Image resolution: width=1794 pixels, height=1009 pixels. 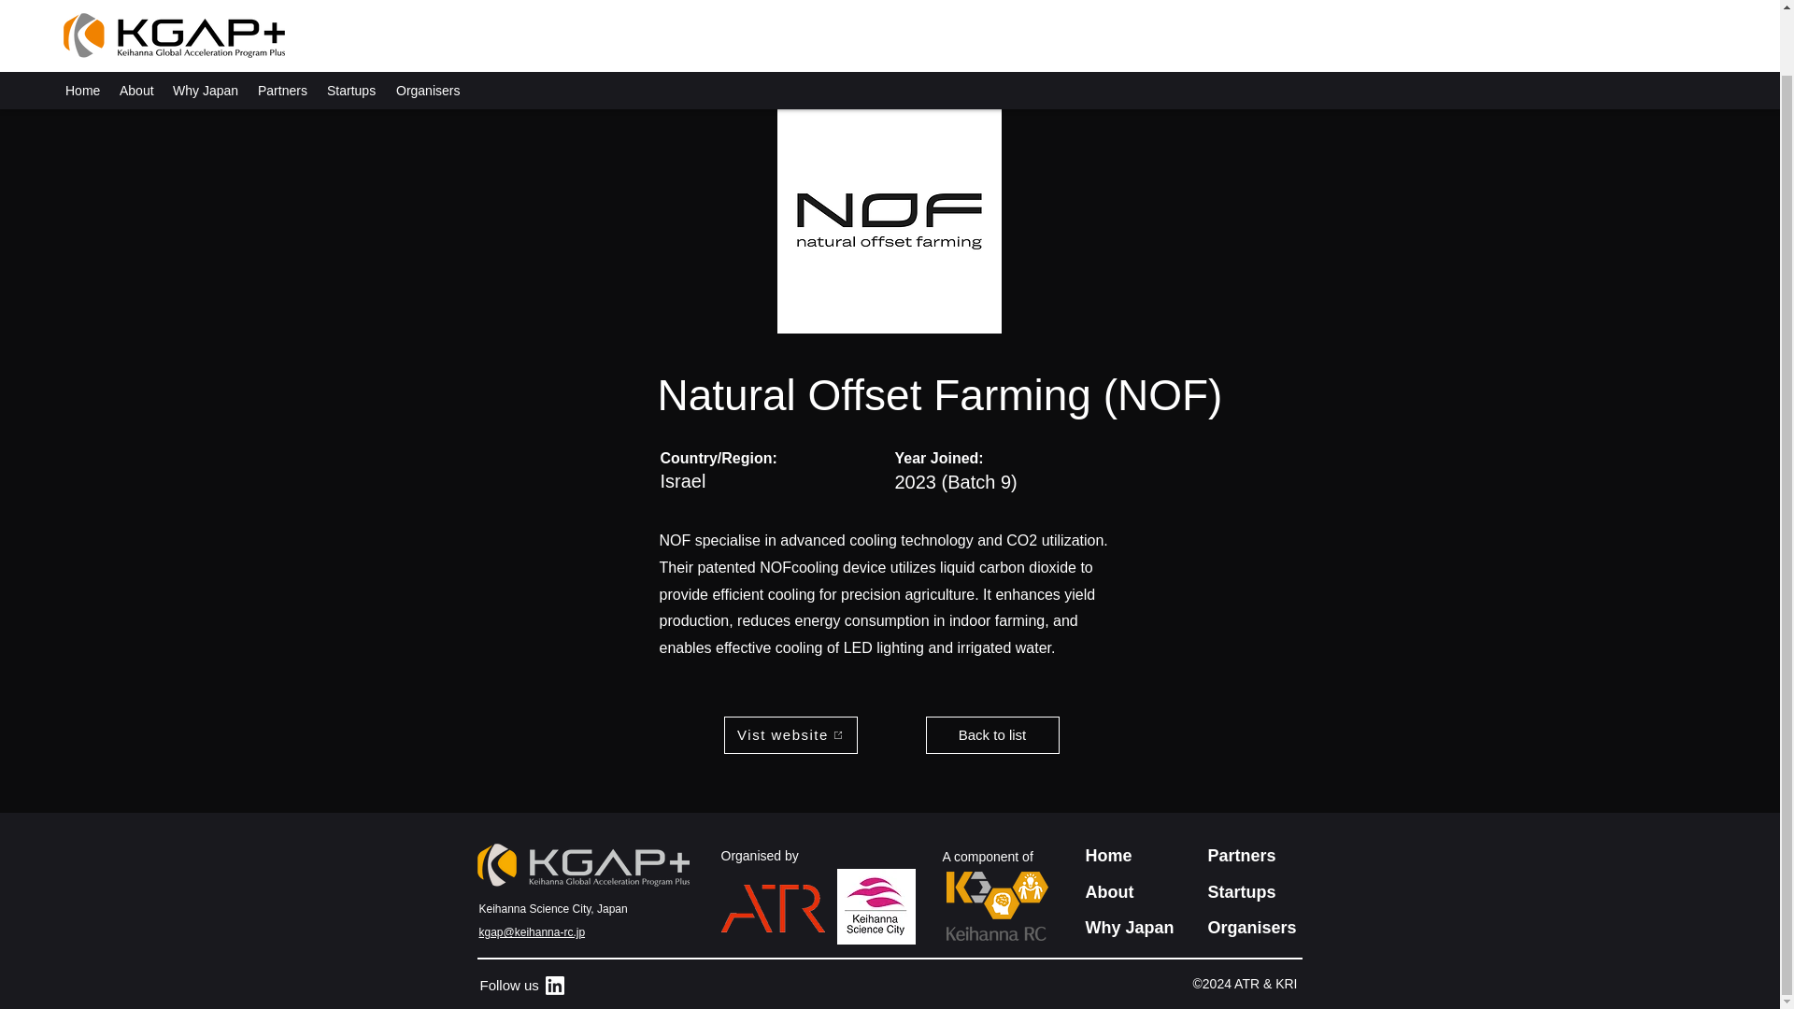 What do you see at coordinates (1130, 927) in the screenshot?
I see `Why Japan` at bounding box center [1130, 927].